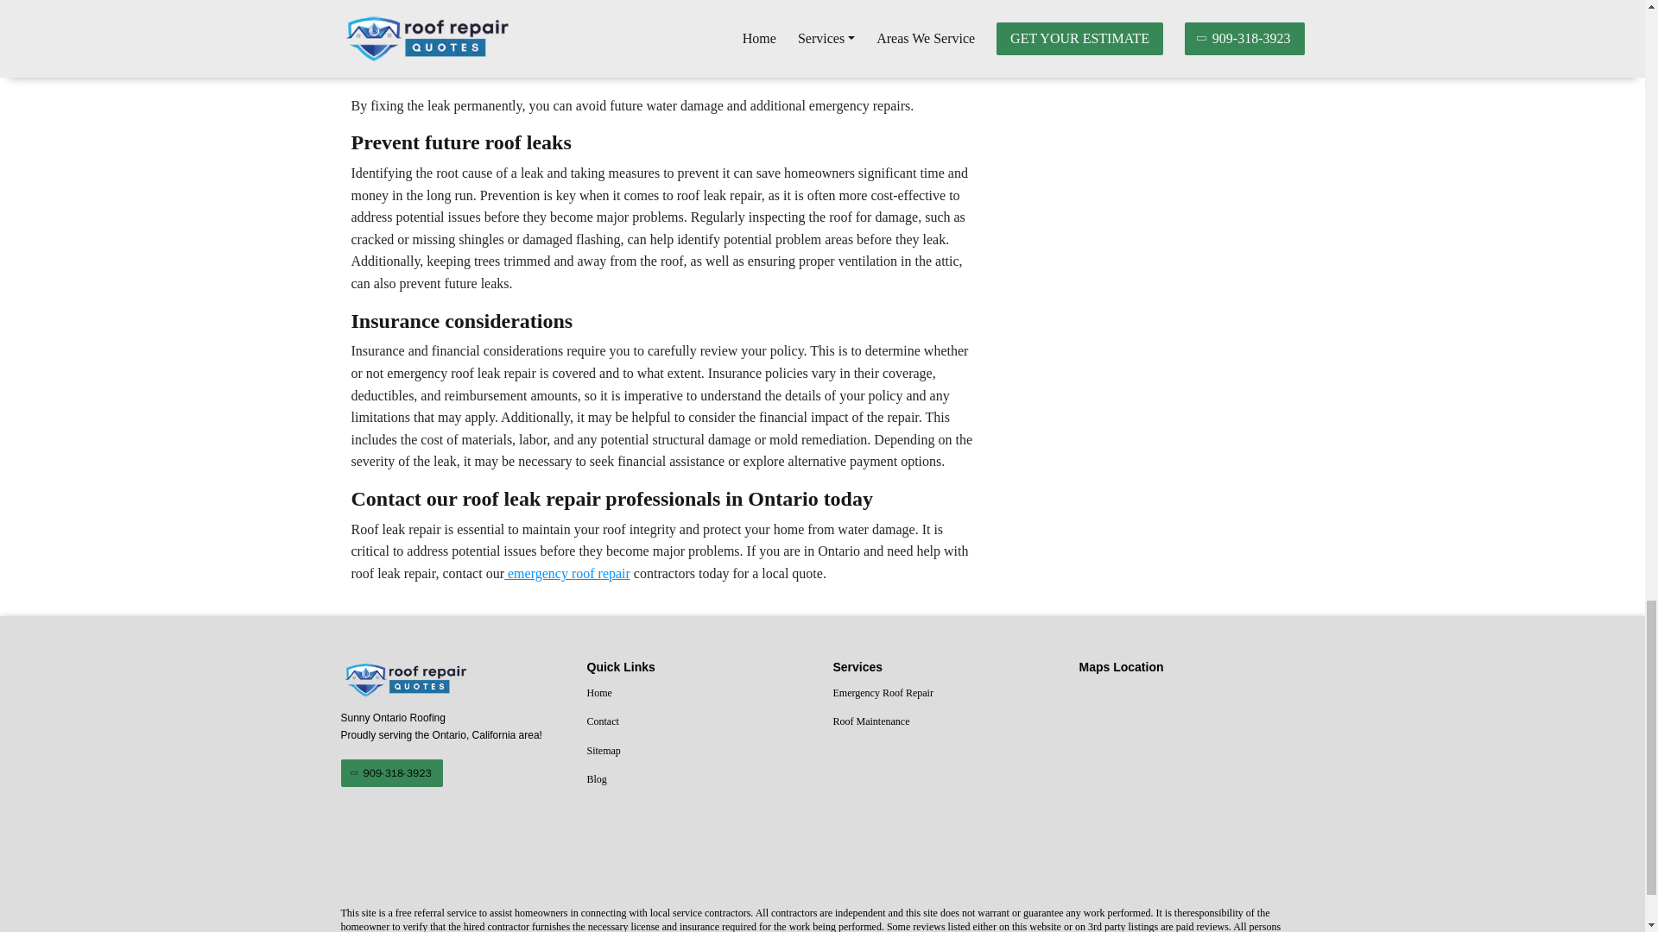 The width and height of the screenshot is (1658, 932). I want to click on emergency roof repair, so click(566, 573).